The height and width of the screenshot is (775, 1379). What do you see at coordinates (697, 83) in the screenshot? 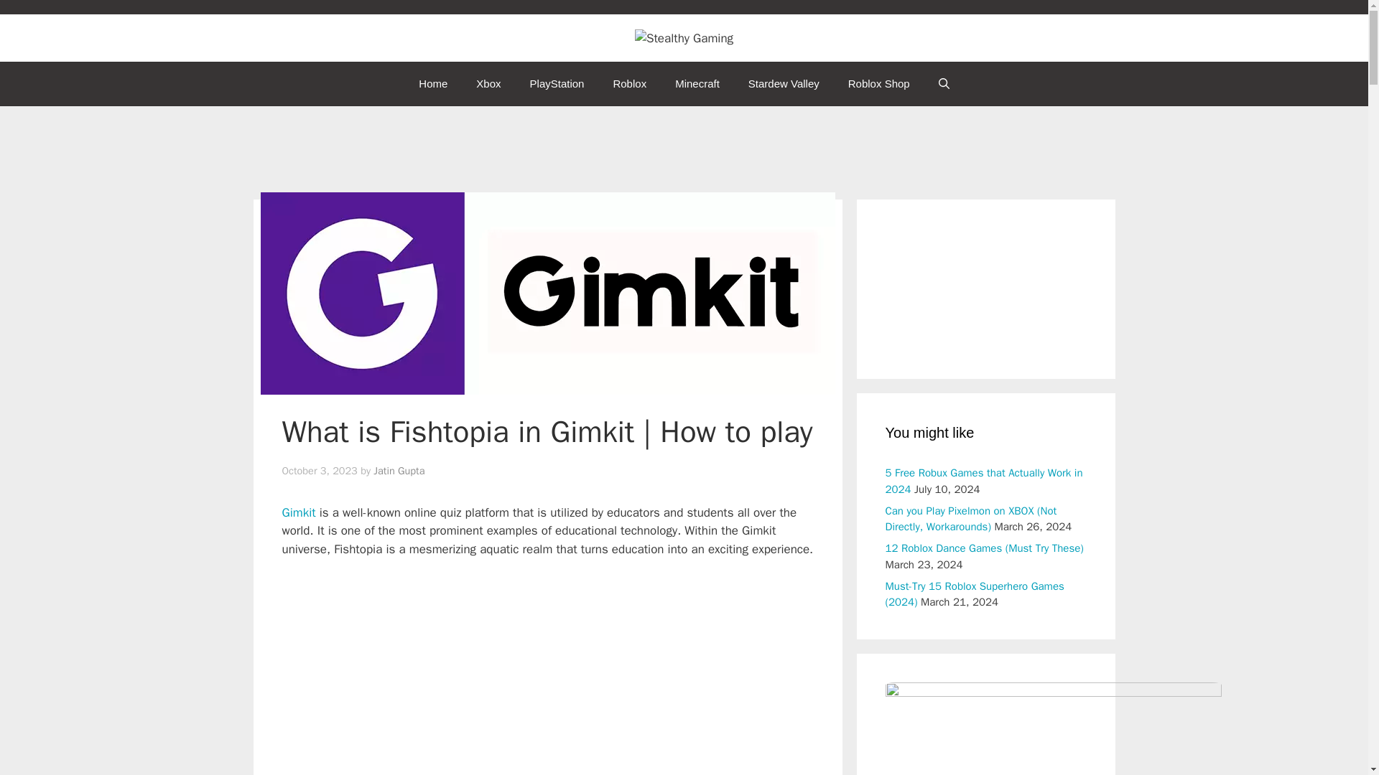
I see `Minecraft` at bounding box center [697, 83].